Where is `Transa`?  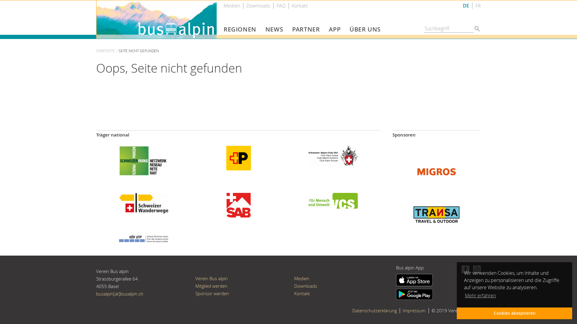 Transa is located at coordinates (436, 214).